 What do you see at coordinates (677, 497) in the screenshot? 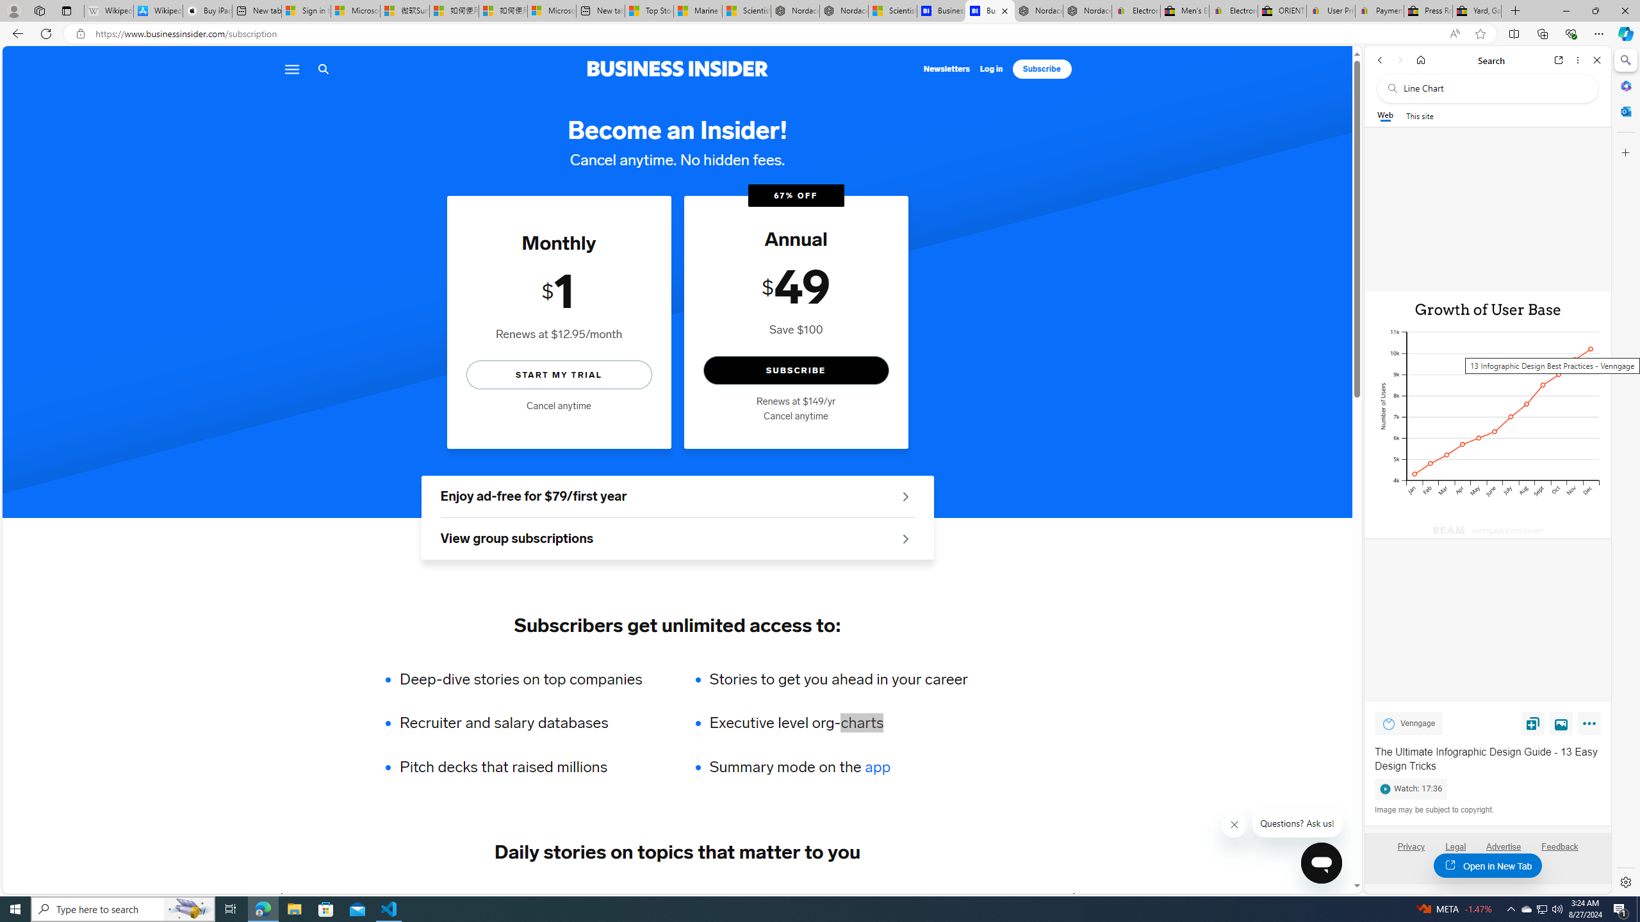
I see `Enjoy ad-free for $79/first year` at bounding box center [677, 497].